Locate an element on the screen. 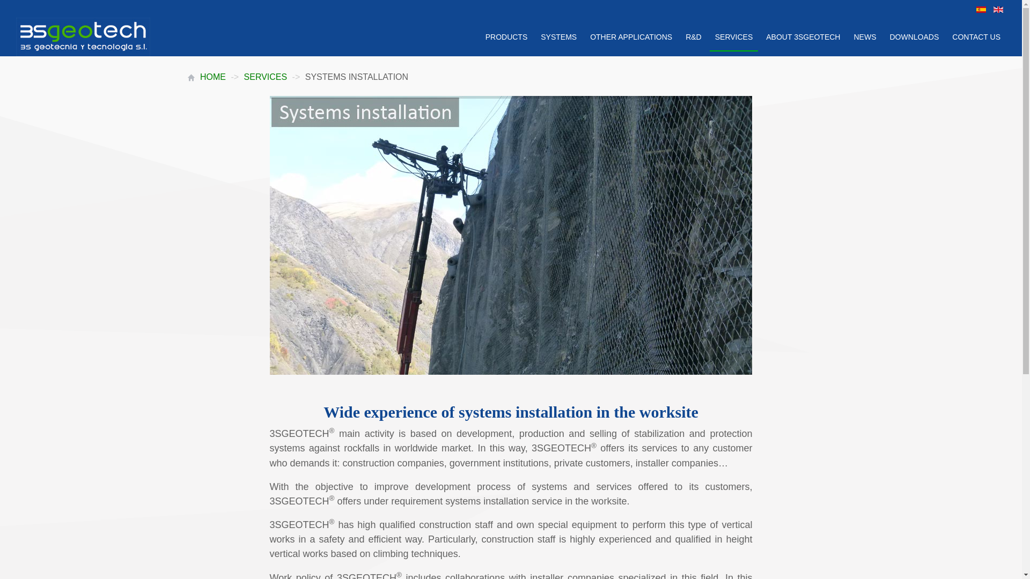 The image size is (1030, 579). ABOUT 3SGEOTECH is located at coordinates (803, 38).